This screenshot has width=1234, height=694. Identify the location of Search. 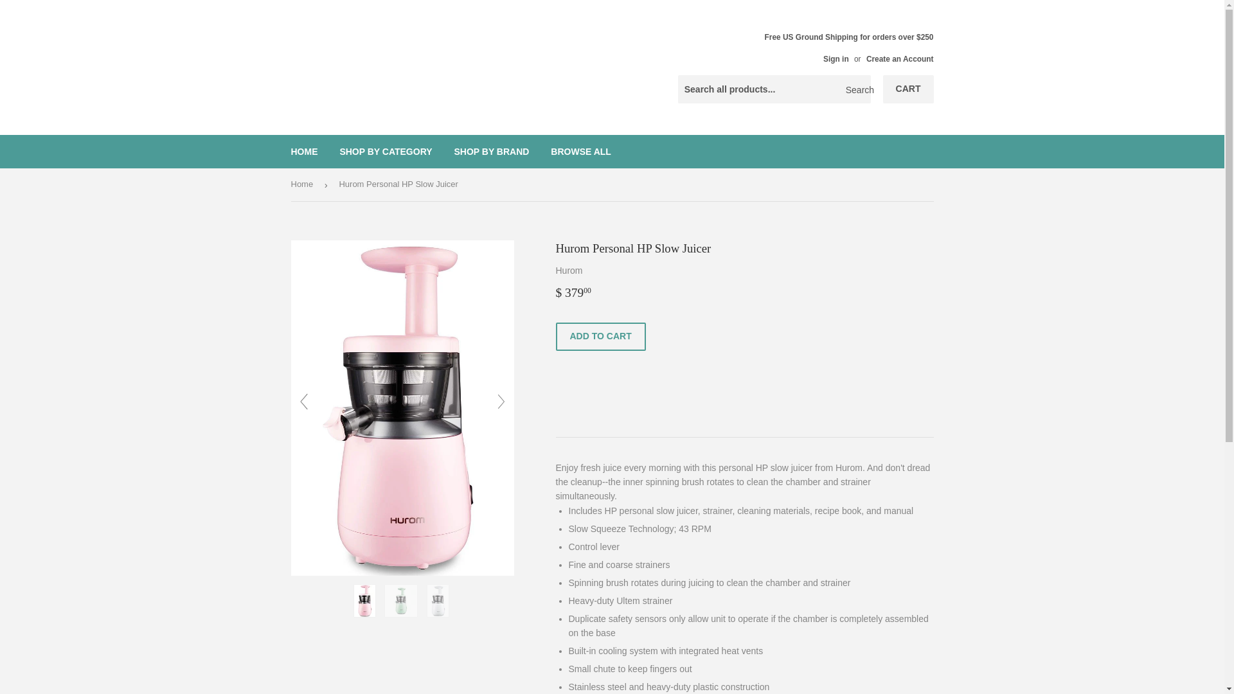
(856, 89).